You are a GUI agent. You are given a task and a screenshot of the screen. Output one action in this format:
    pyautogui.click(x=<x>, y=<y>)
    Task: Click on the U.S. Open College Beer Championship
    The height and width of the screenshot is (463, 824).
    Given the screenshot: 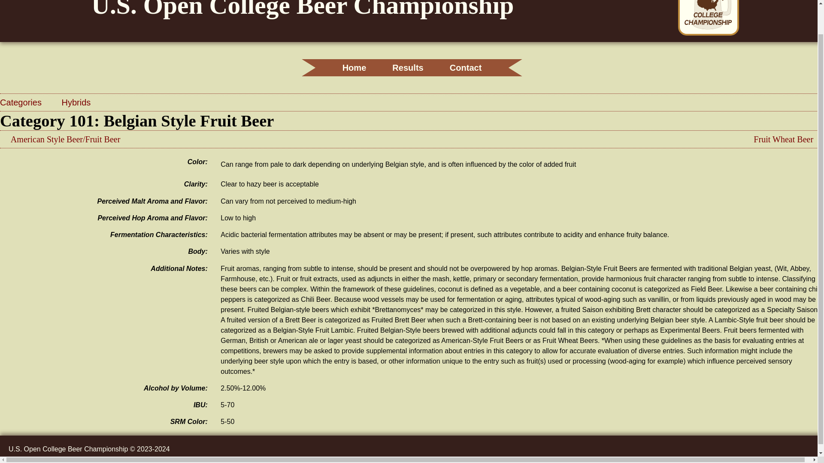 What is the action you would take?
    pyautogui.click(x=302, y=11)
    